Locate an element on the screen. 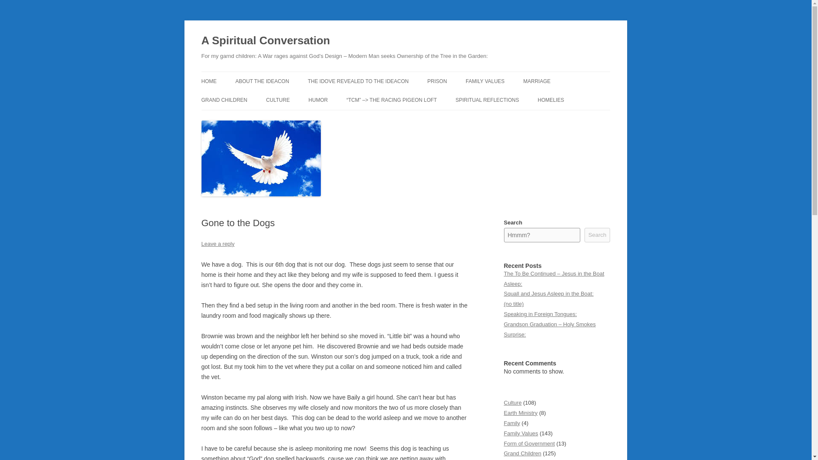 The width and height of the screenshot is (818, 460). Speaking in Foreign Tongues: is located at coordinates (540, 314).